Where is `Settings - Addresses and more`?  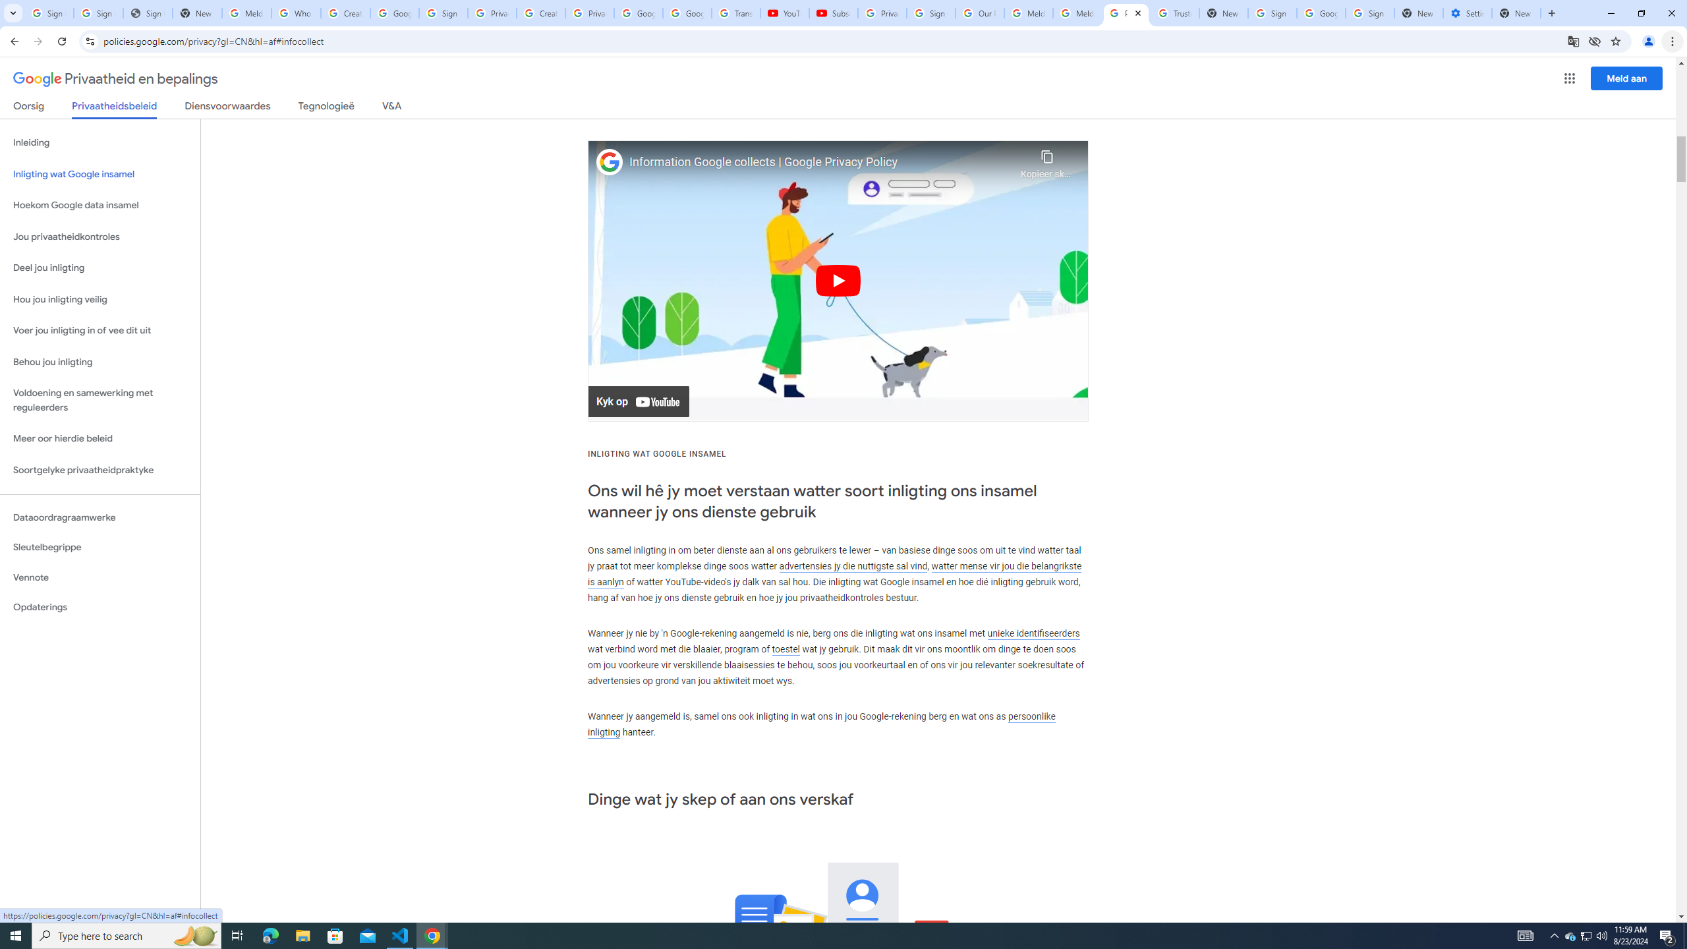
Settings - Addresses and more is located at coordinates (1468, 13).